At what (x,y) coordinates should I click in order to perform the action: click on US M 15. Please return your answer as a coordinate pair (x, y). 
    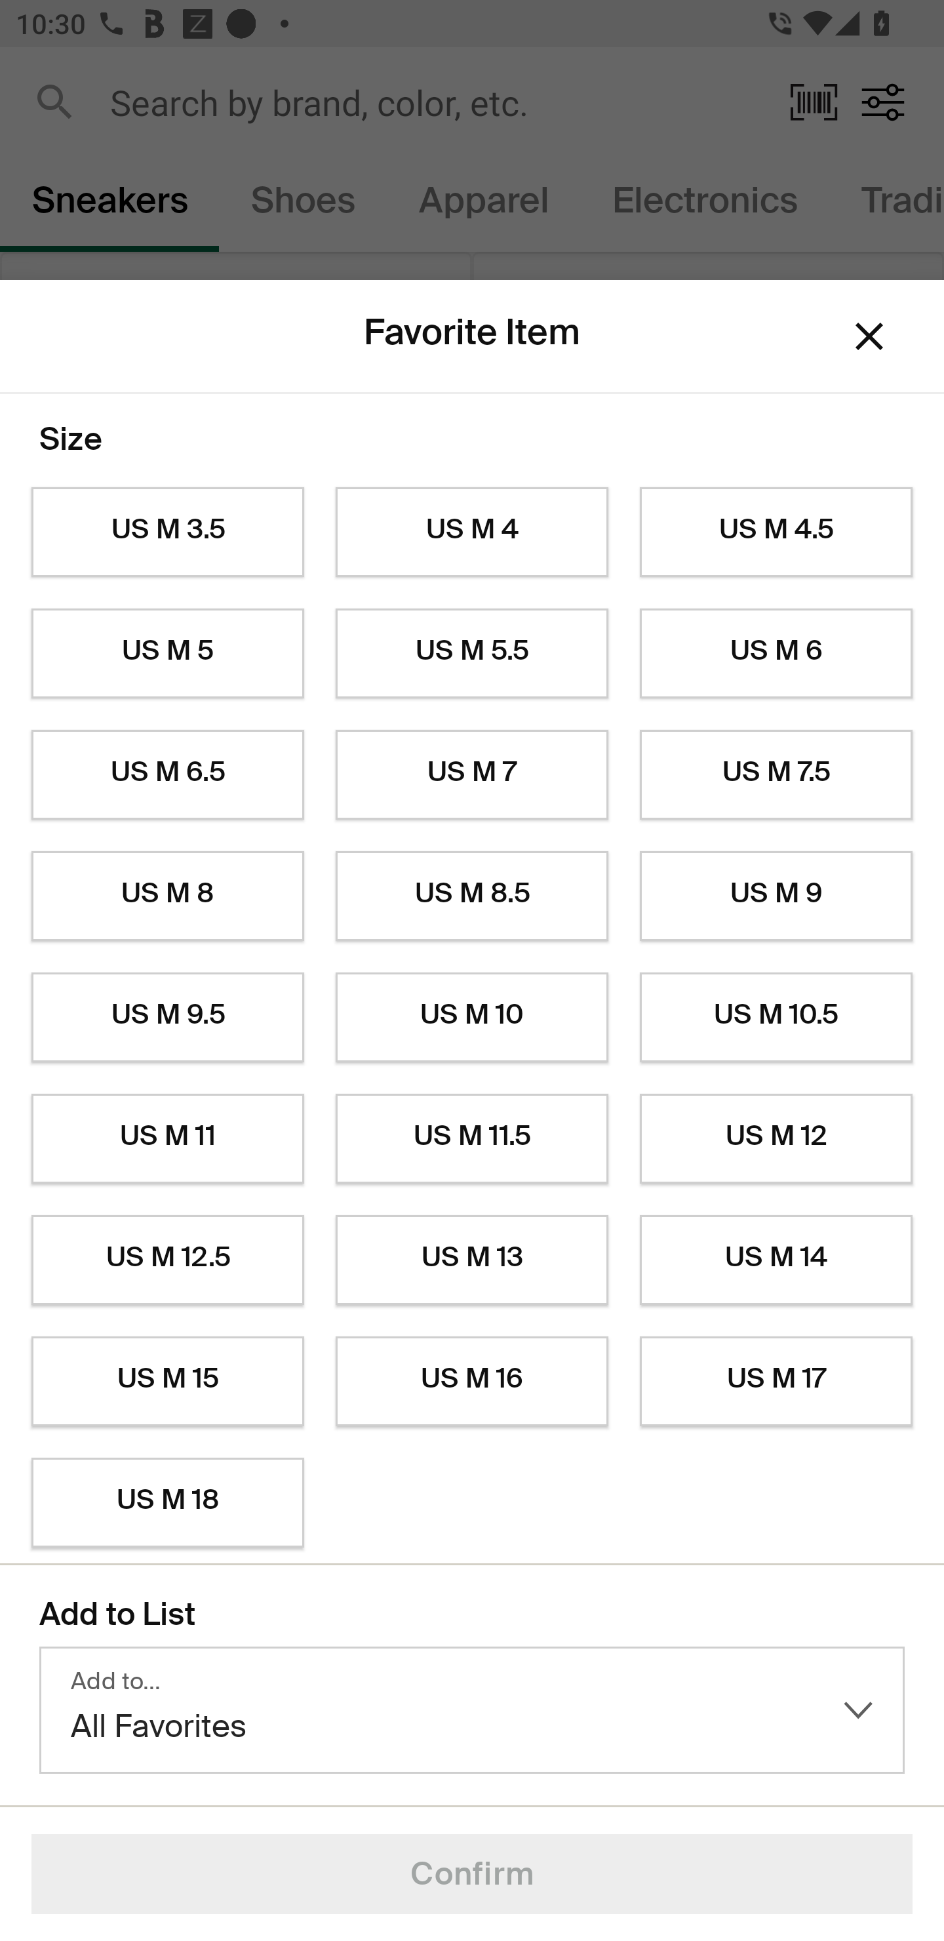
    Looking at the image, I should click on (167, 1382).